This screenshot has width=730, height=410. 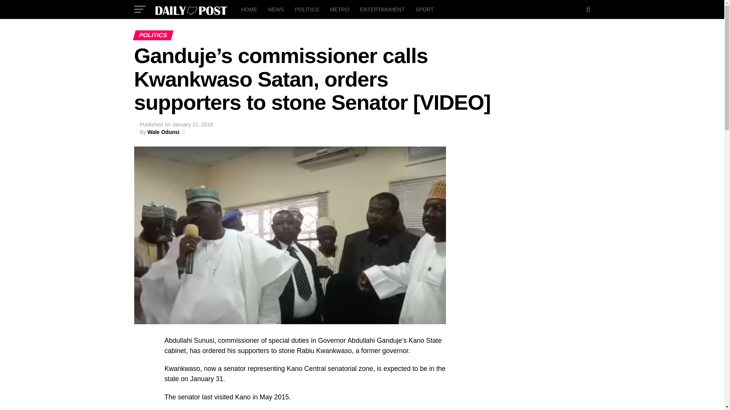 I want to click on HOME, so click(x=249, y=9).